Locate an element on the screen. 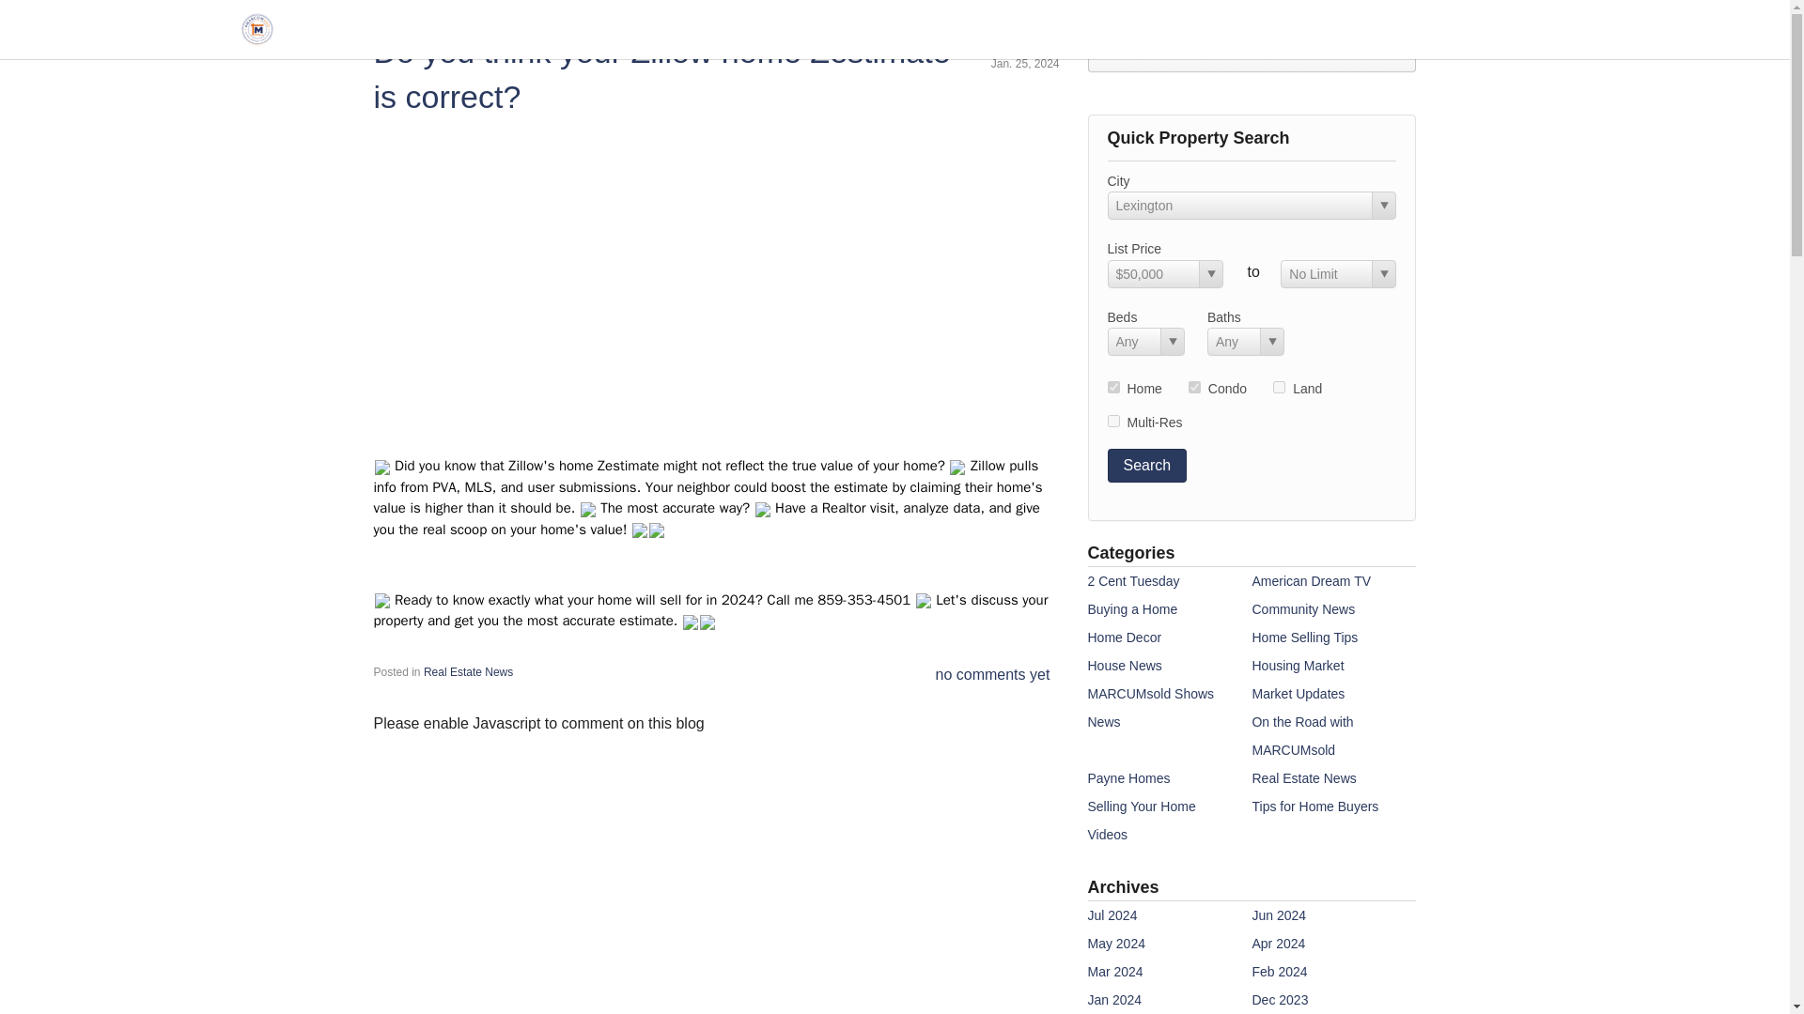  Like or Share is located at coordinates (1252, 52).